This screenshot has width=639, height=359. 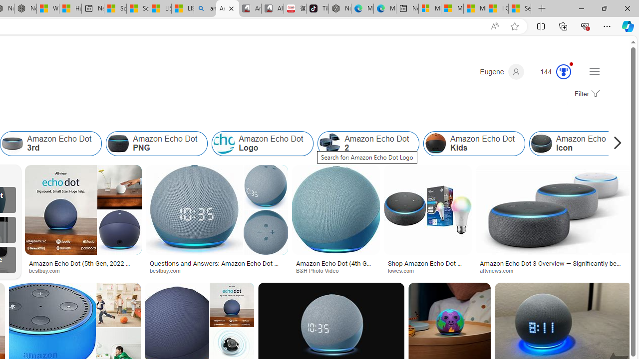 What do you see at coordinates (452, 9) in the screenshot?
I see `Microsoft account | Privacy` at bounding box center [452, 9].